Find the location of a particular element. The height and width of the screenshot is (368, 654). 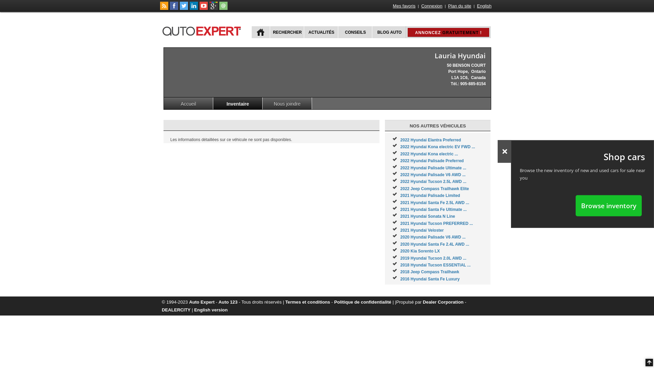

2022 Hyundai Palisade Preferred is located at coordinates (432, 161).